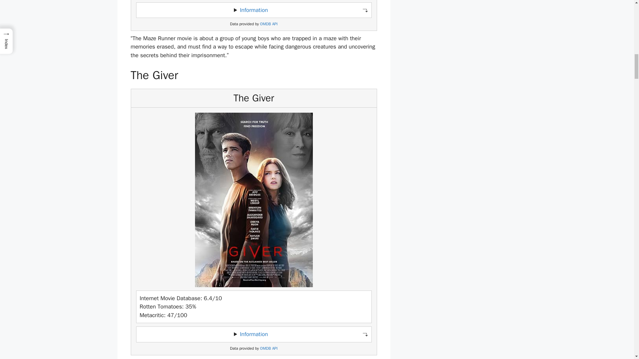 The height and width of the screenshot is (359, 639). Describe the element at coordinates (269, 24) in the screenshot. I see `Open Movie Database API` at that location.